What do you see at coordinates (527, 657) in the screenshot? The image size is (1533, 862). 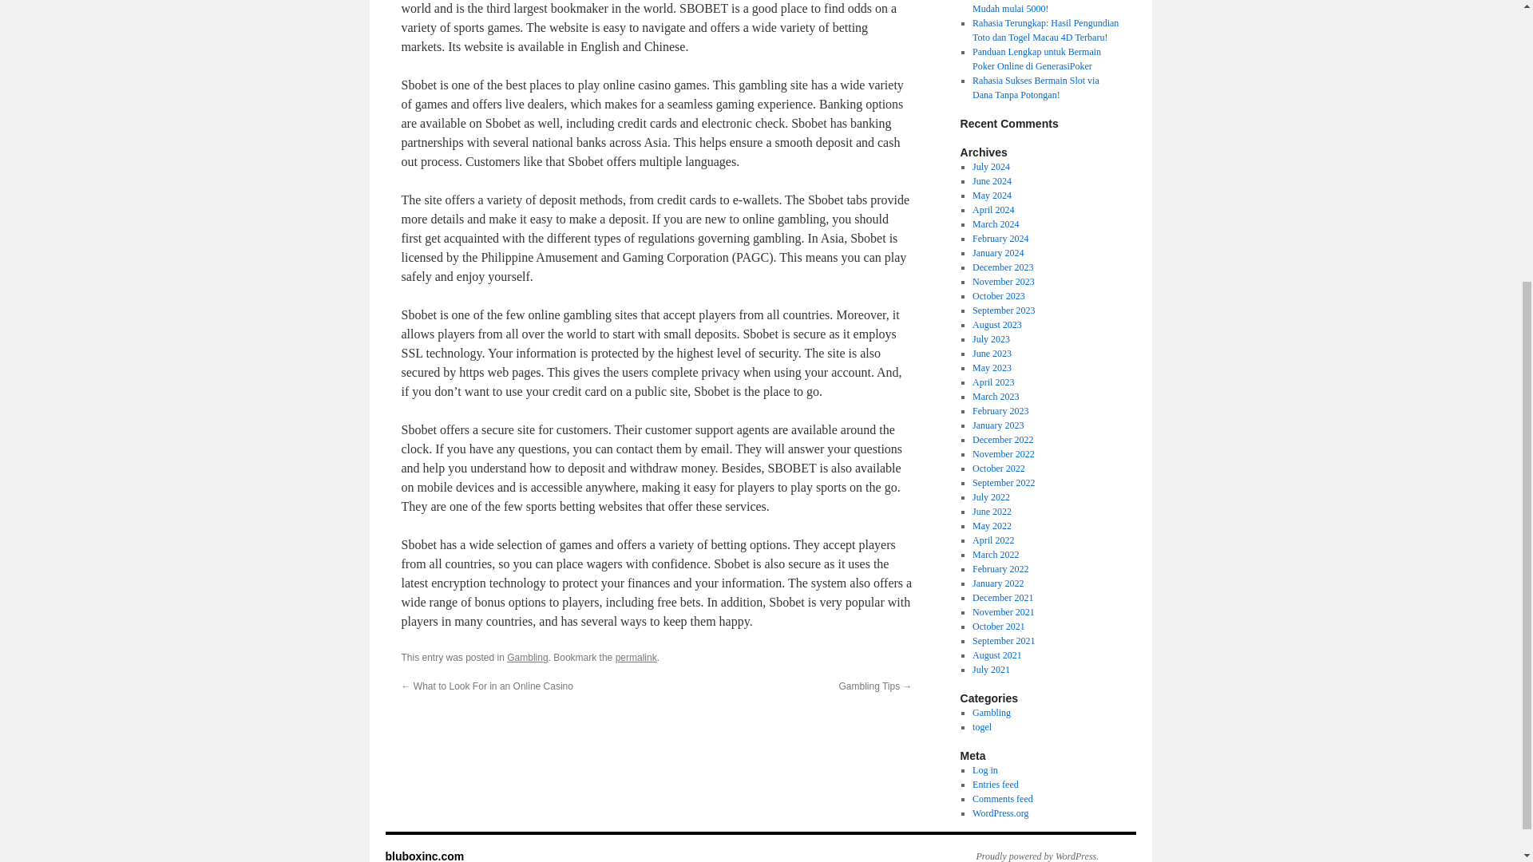 I see `Gambling` at bounding box center [527, 657].